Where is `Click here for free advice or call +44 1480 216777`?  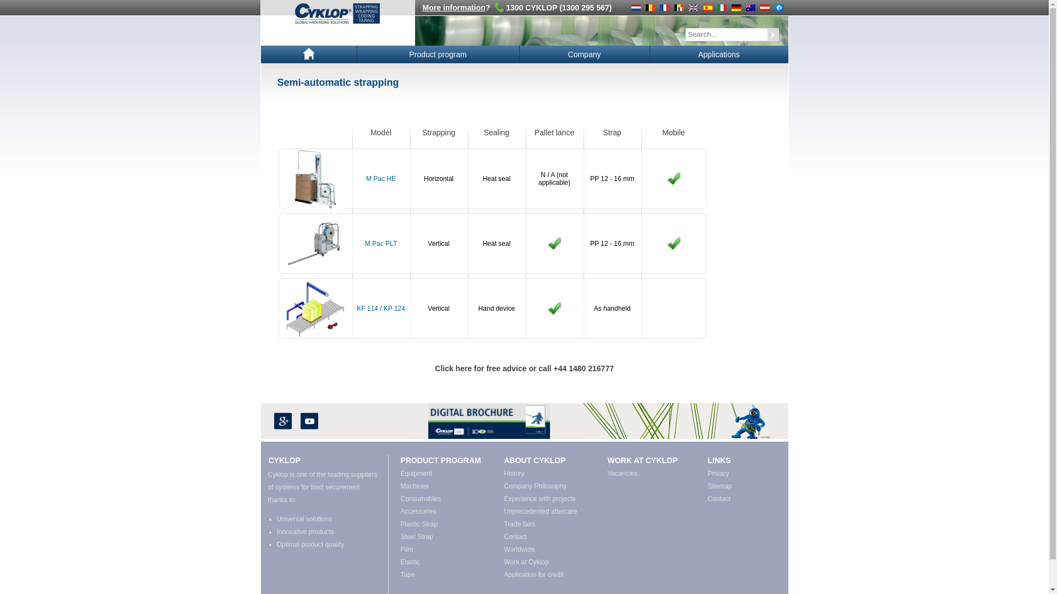 Click here for free advice or call +44 1480 216777 is located at coordinates (525, 369).